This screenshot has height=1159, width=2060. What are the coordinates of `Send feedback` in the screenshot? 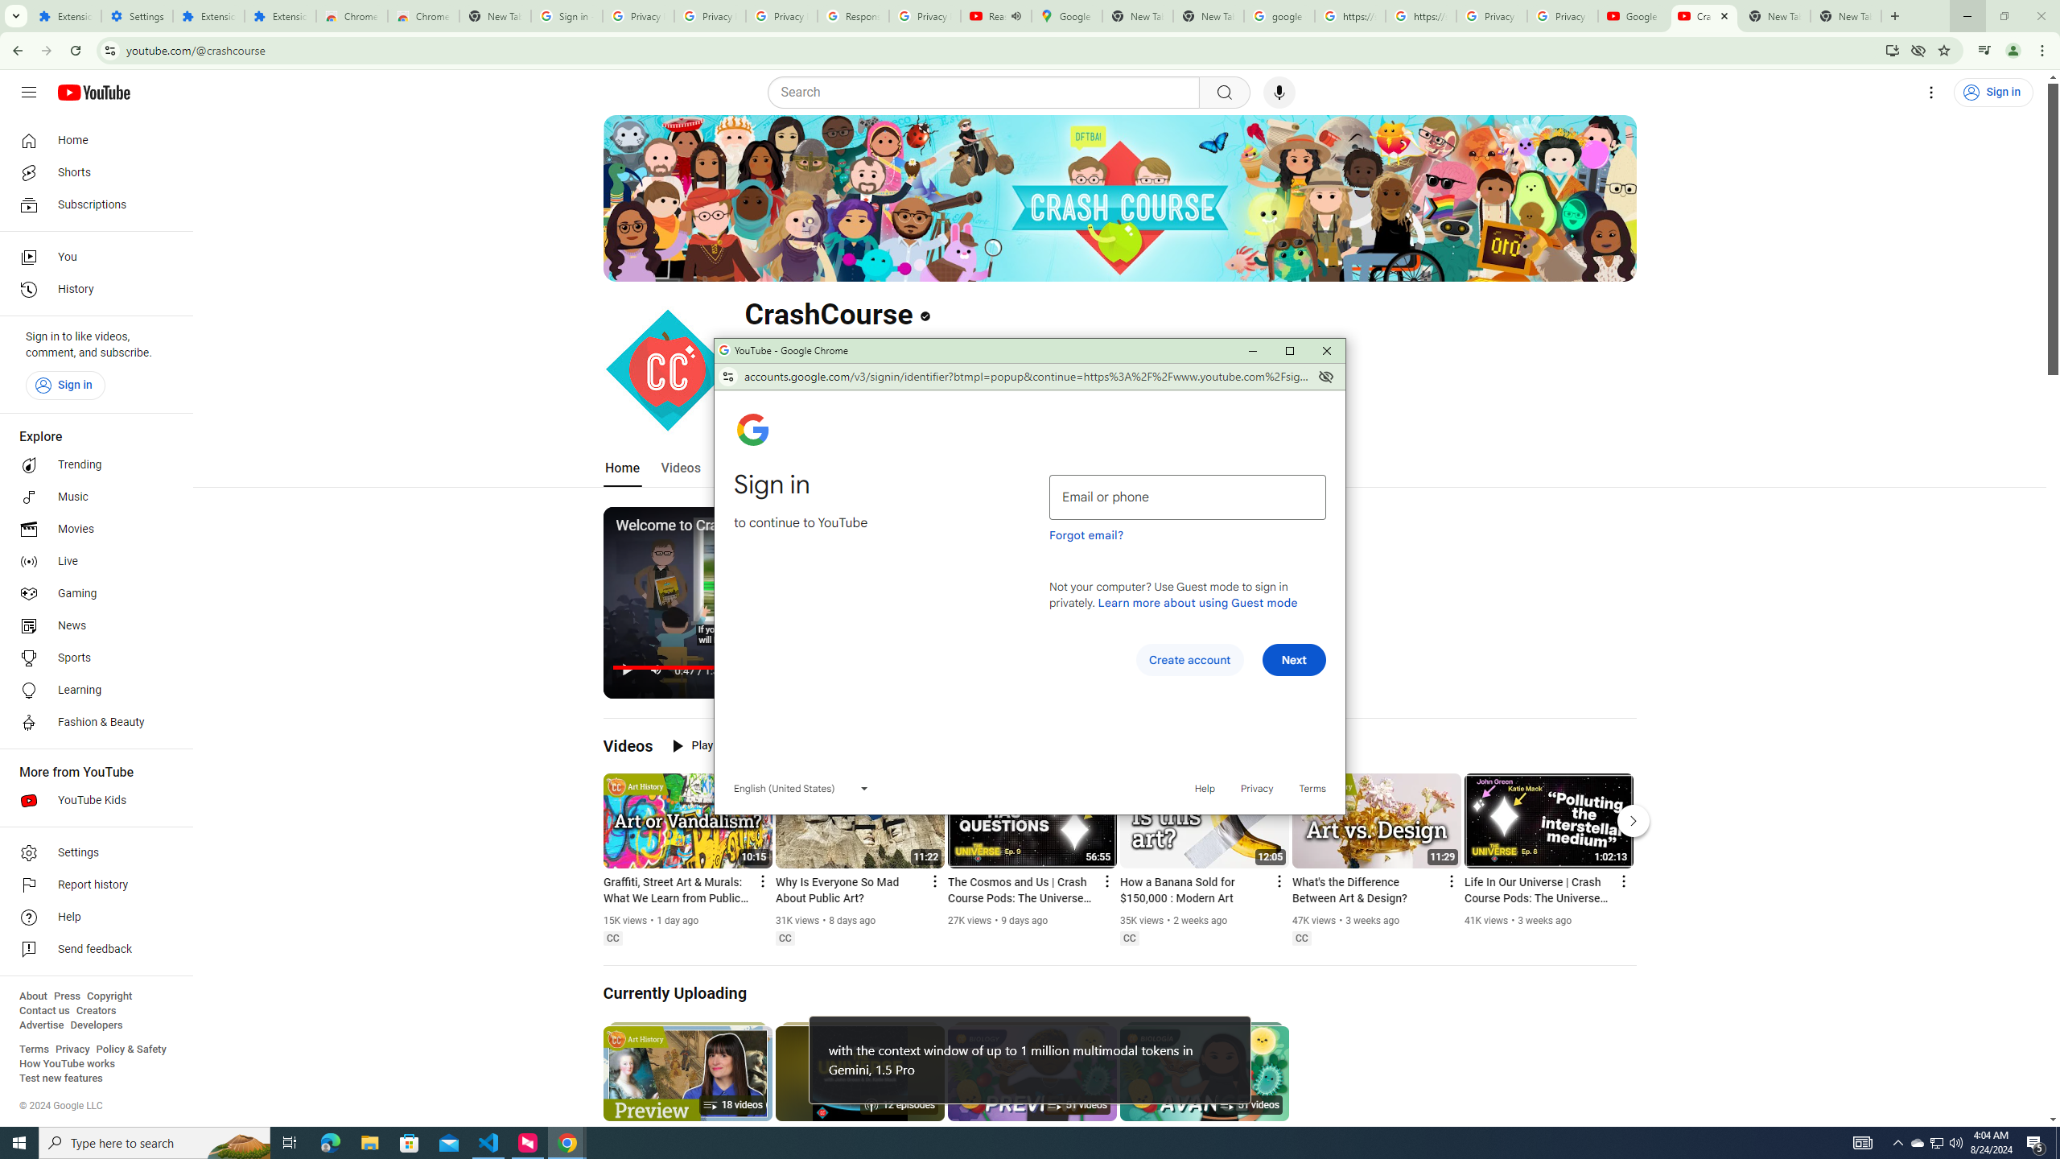 It's located at (92, 950).